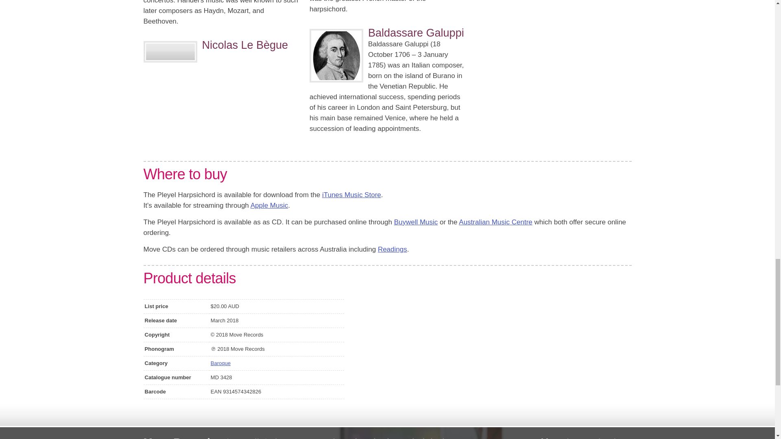  Describe the element at coordinates (269, 205) in the screenshot. I see `Apple Music` at that location.